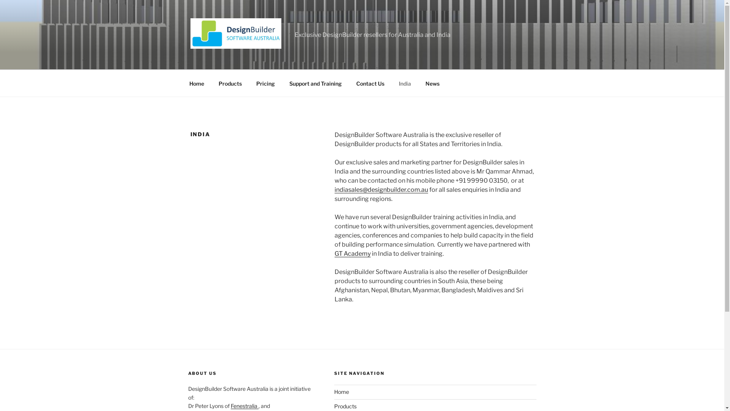  What do you see at coordinates (435, 374) in the screenshot?
I see `SITE NAVIGATION` at bounding box center [435, 374].